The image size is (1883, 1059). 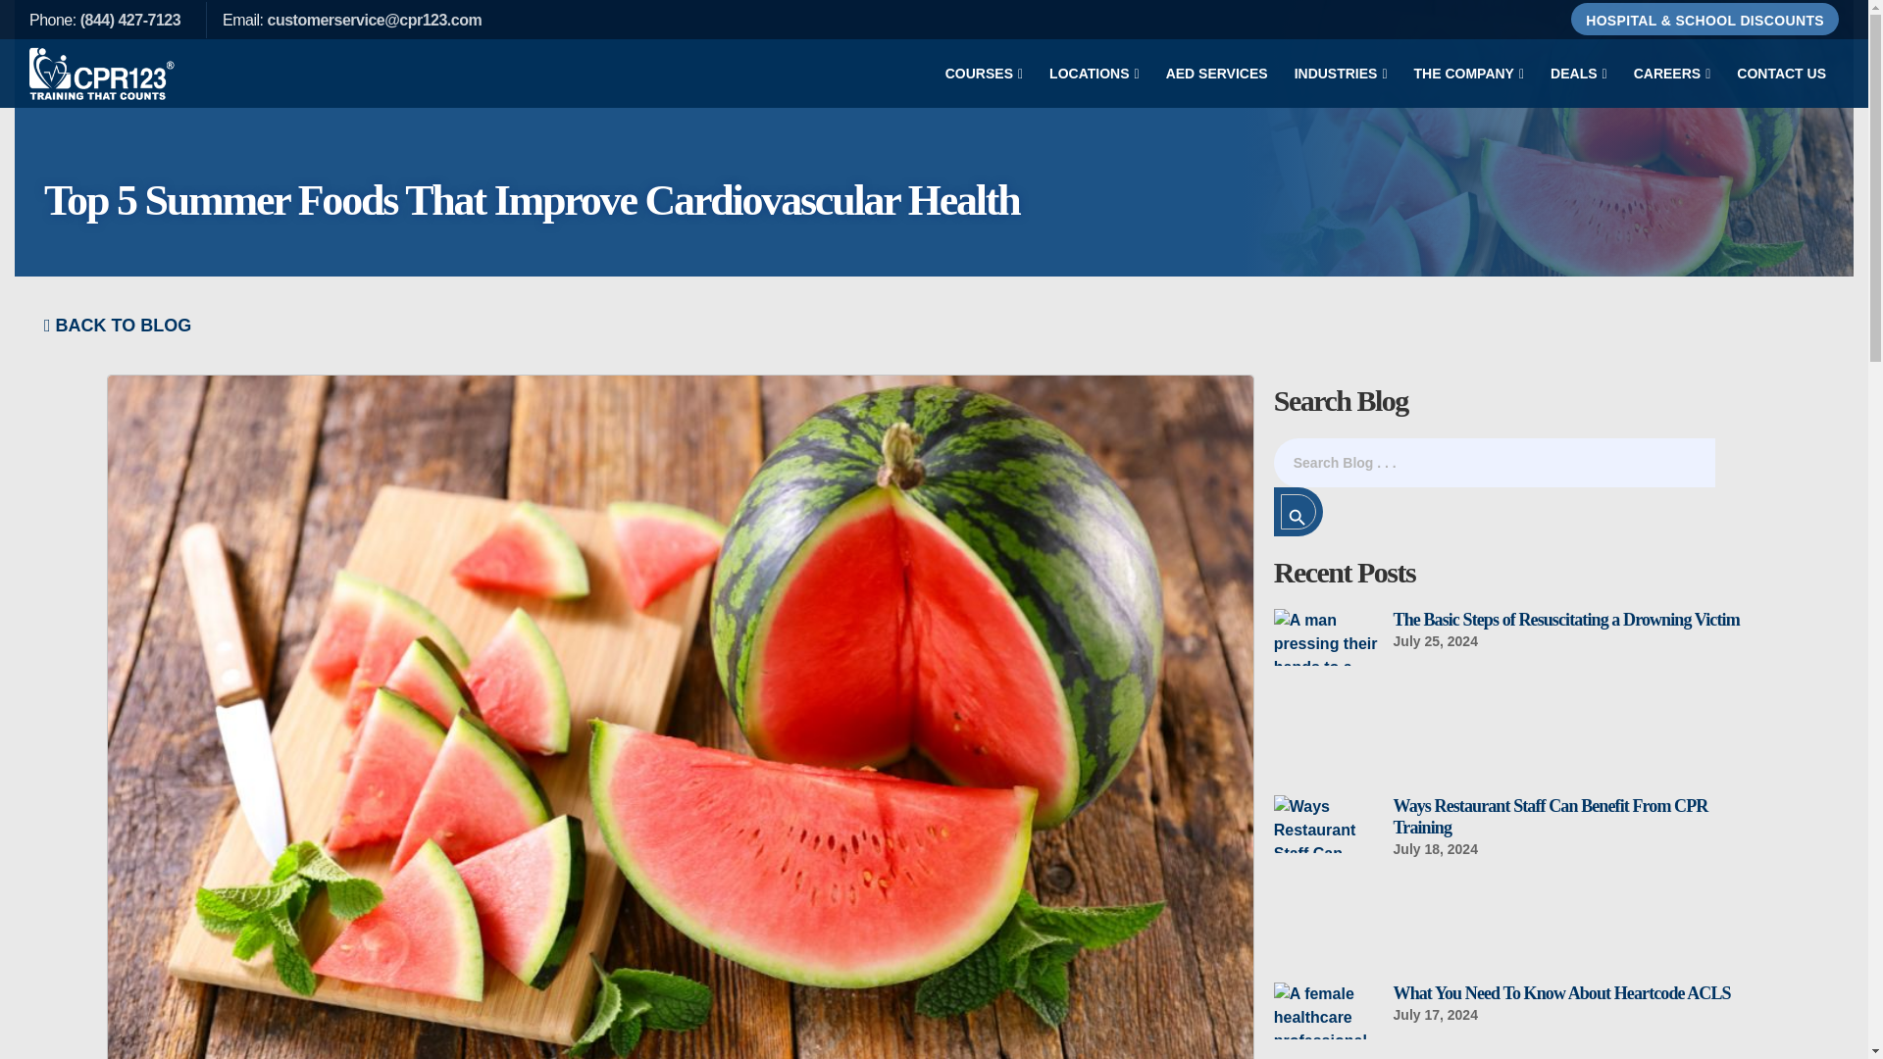 I want to click on CPR123, Inc. - CPR, ACLS, Pals Certification Training, so click(x=103, y=73).